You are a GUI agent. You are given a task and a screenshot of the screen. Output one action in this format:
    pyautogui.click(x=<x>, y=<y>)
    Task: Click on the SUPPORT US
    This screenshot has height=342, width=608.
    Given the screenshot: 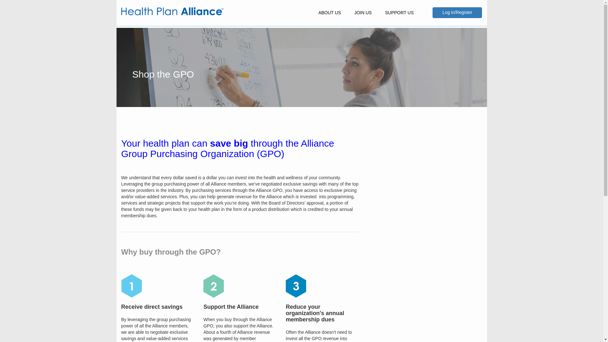 What is the action you would take?
    pyautogui.click(x=399, y=13)
    